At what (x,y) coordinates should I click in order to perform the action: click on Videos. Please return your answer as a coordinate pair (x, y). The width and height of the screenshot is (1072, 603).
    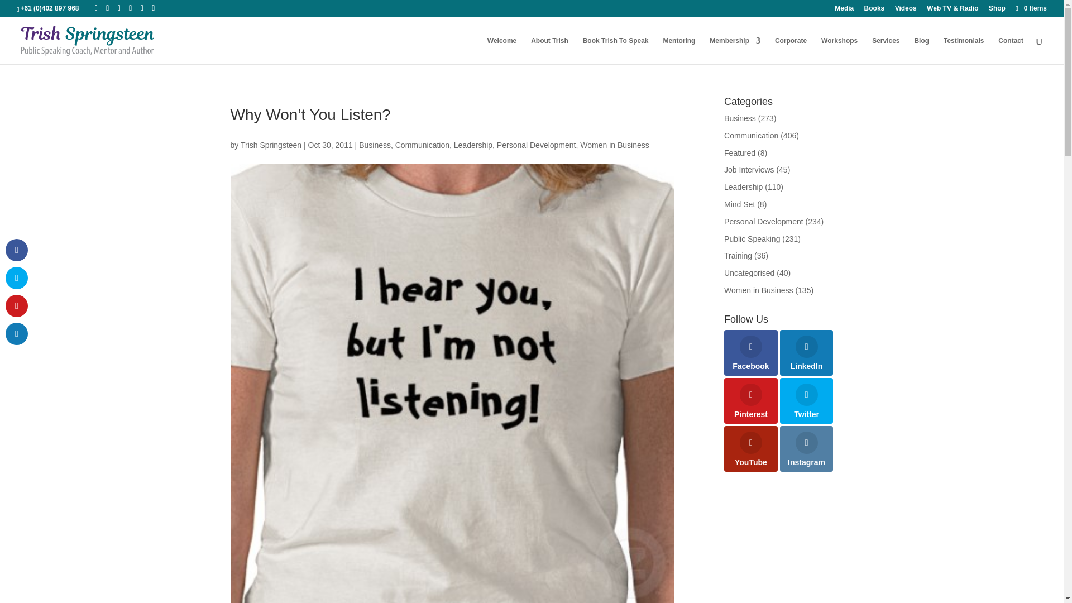
    Looking at the image, I should click on (906, 11).